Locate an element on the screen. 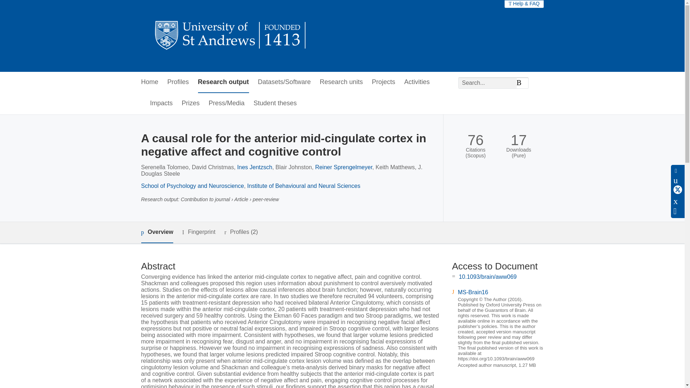 The height and width of the screenshot is (388, 690). Prizes is located at coordinates (191, 103).